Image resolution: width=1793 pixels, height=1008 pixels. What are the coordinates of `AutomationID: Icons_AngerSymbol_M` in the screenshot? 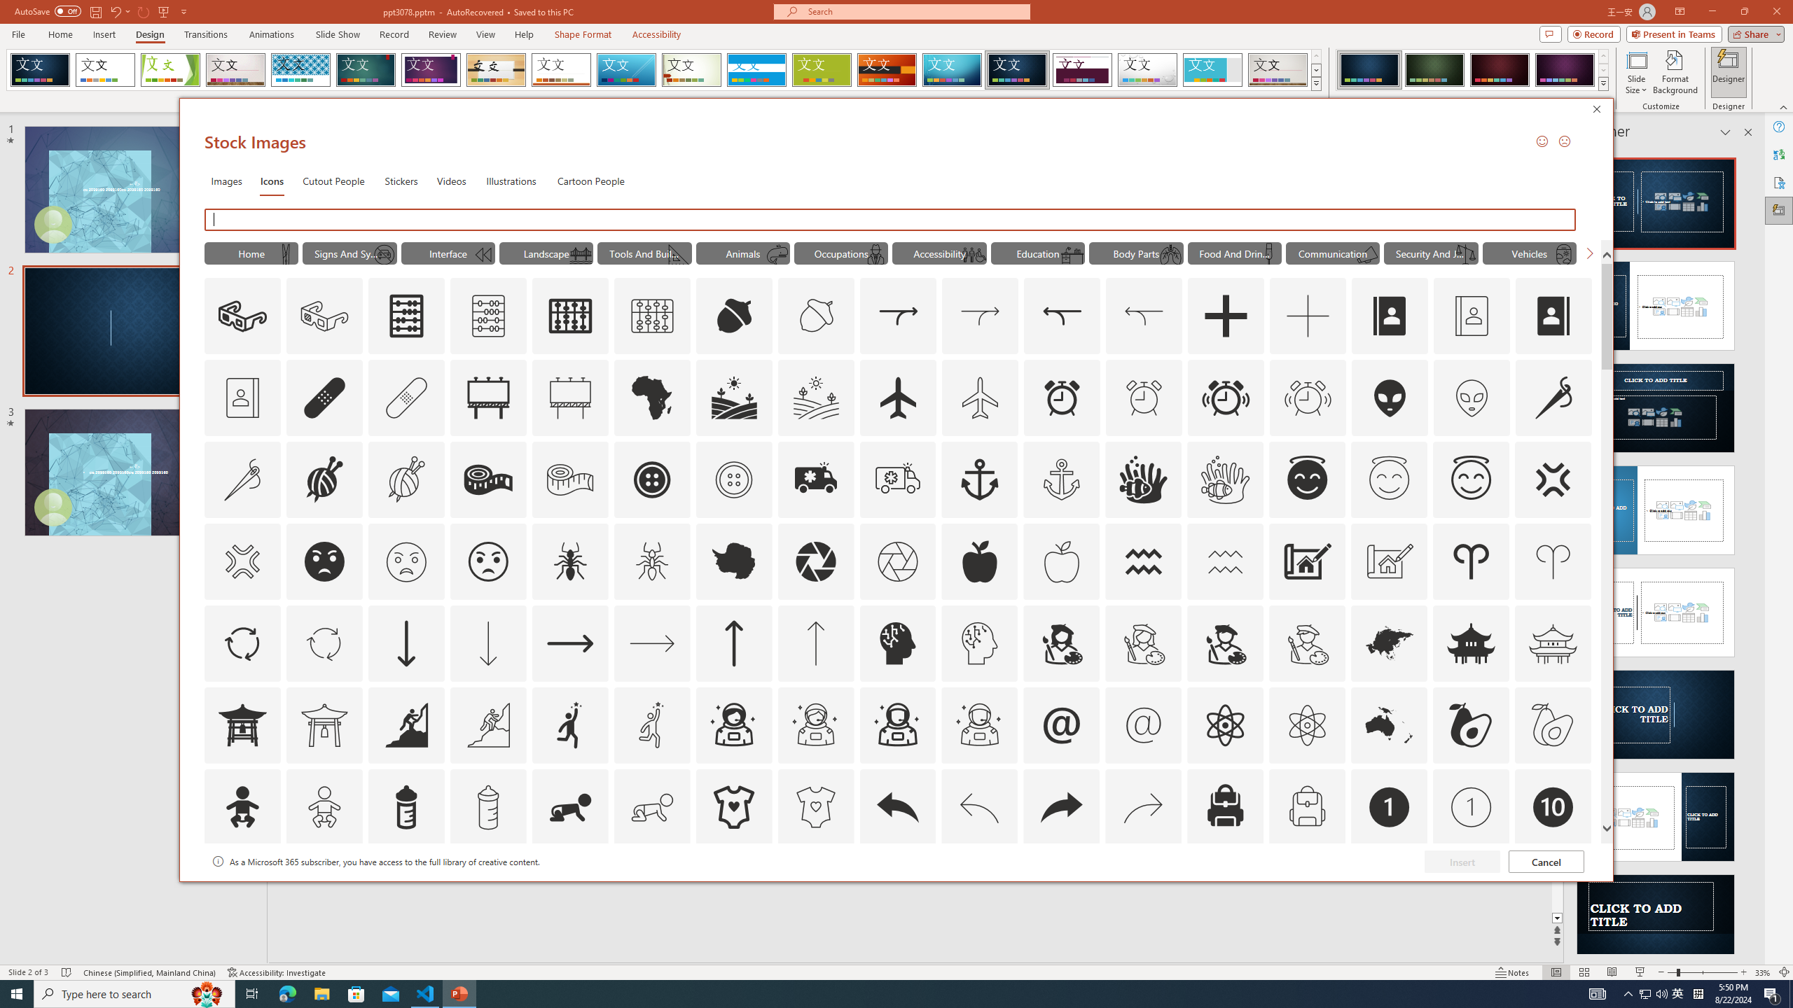 It's located at (242, 561).